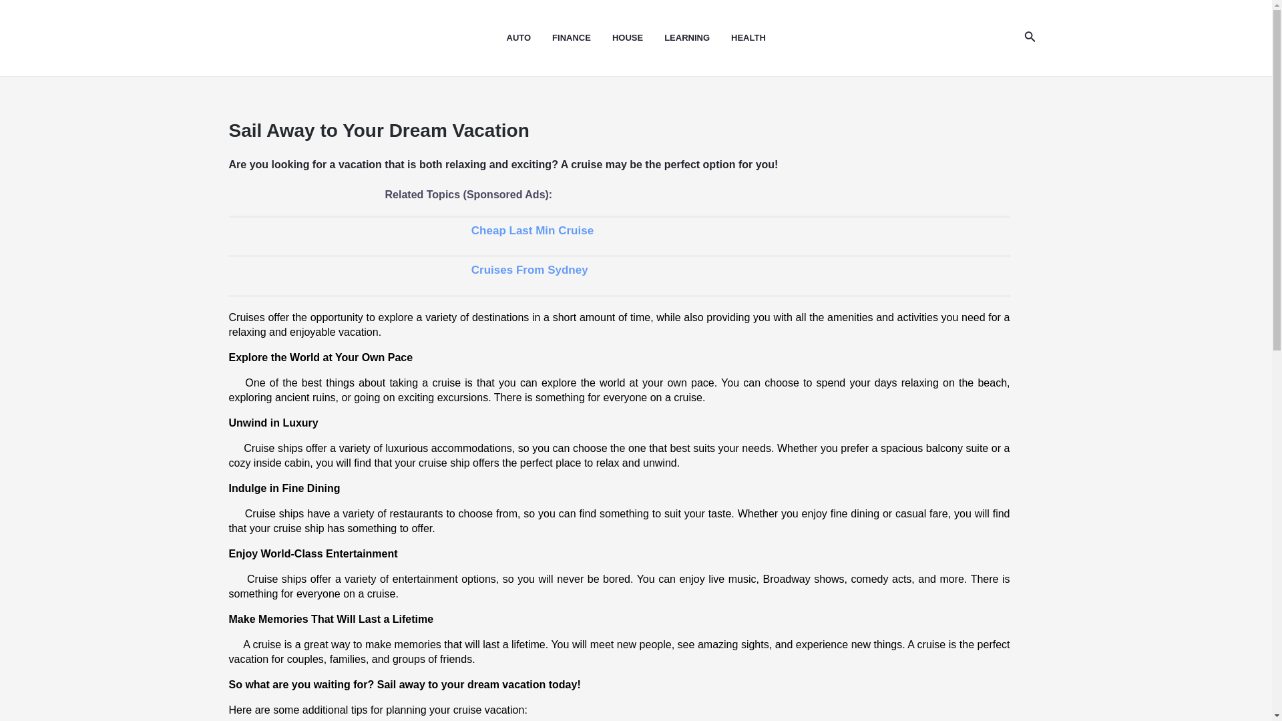 This screenshot has width=1282, height=721. Describe the element at coordinates (618, 236) in the screenshot. I see `Cheap Last Min Cruise` at that location.